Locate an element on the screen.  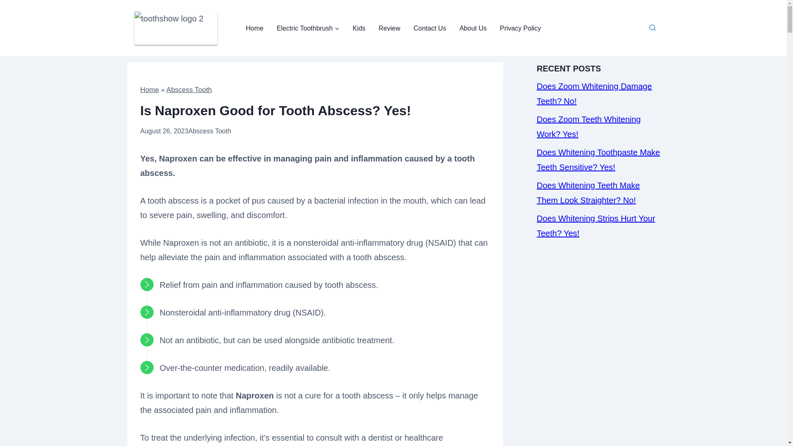
Abscess Tooth is located at coordinates (189, 90).